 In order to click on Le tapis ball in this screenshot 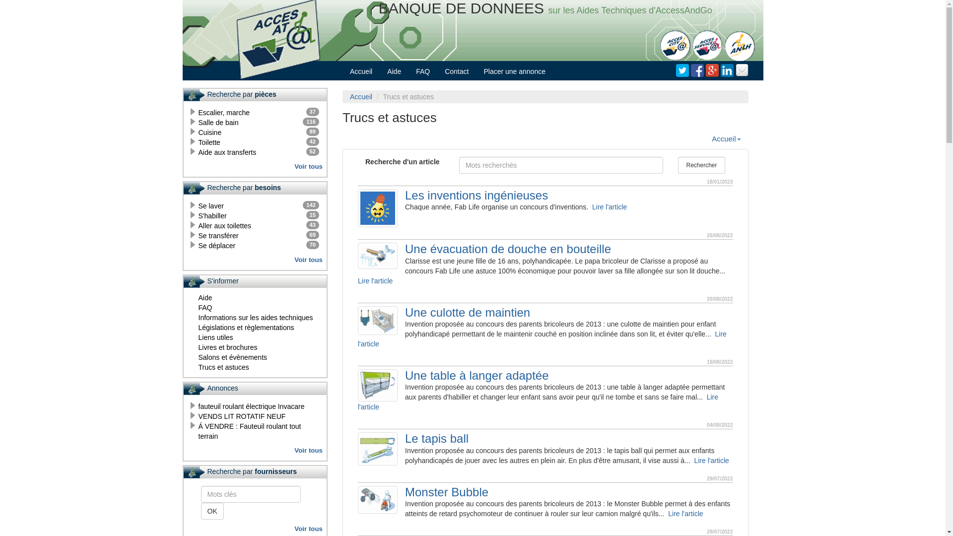, I will do `click(545, 439)`.